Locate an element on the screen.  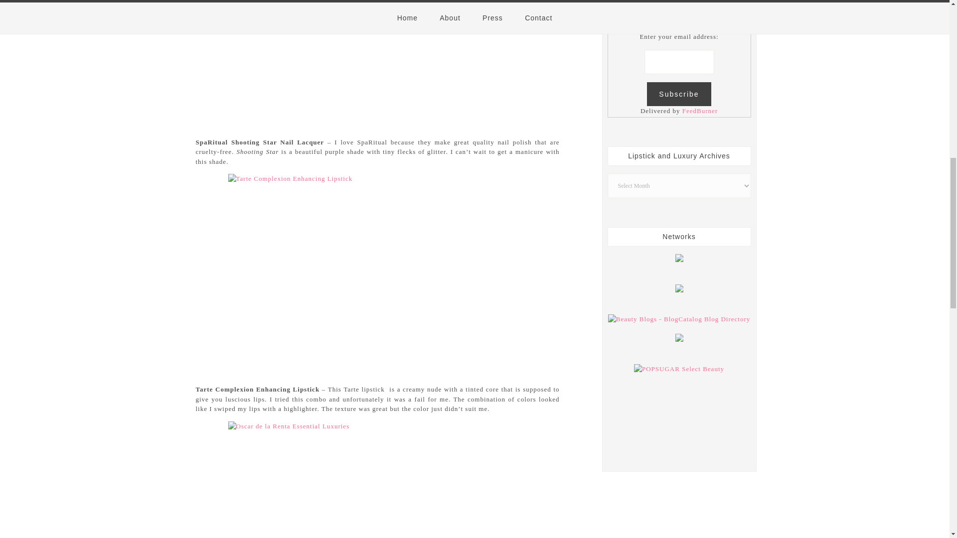
Beauty Blogs - BlogCatalog Blog Directory is located at coordinates (679, 319).